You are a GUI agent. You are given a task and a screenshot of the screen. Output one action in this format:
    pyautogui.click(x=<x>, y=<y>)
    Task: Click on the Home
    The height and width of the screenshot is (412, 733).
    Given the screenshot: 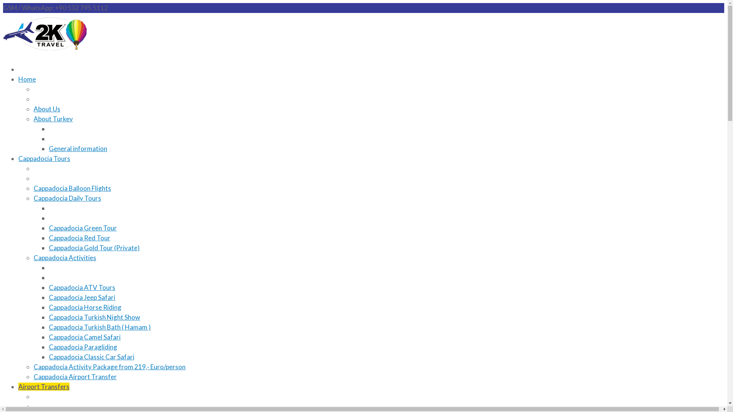 What is the action you would take?
    pyautogui.click(x=27, y=79)
    